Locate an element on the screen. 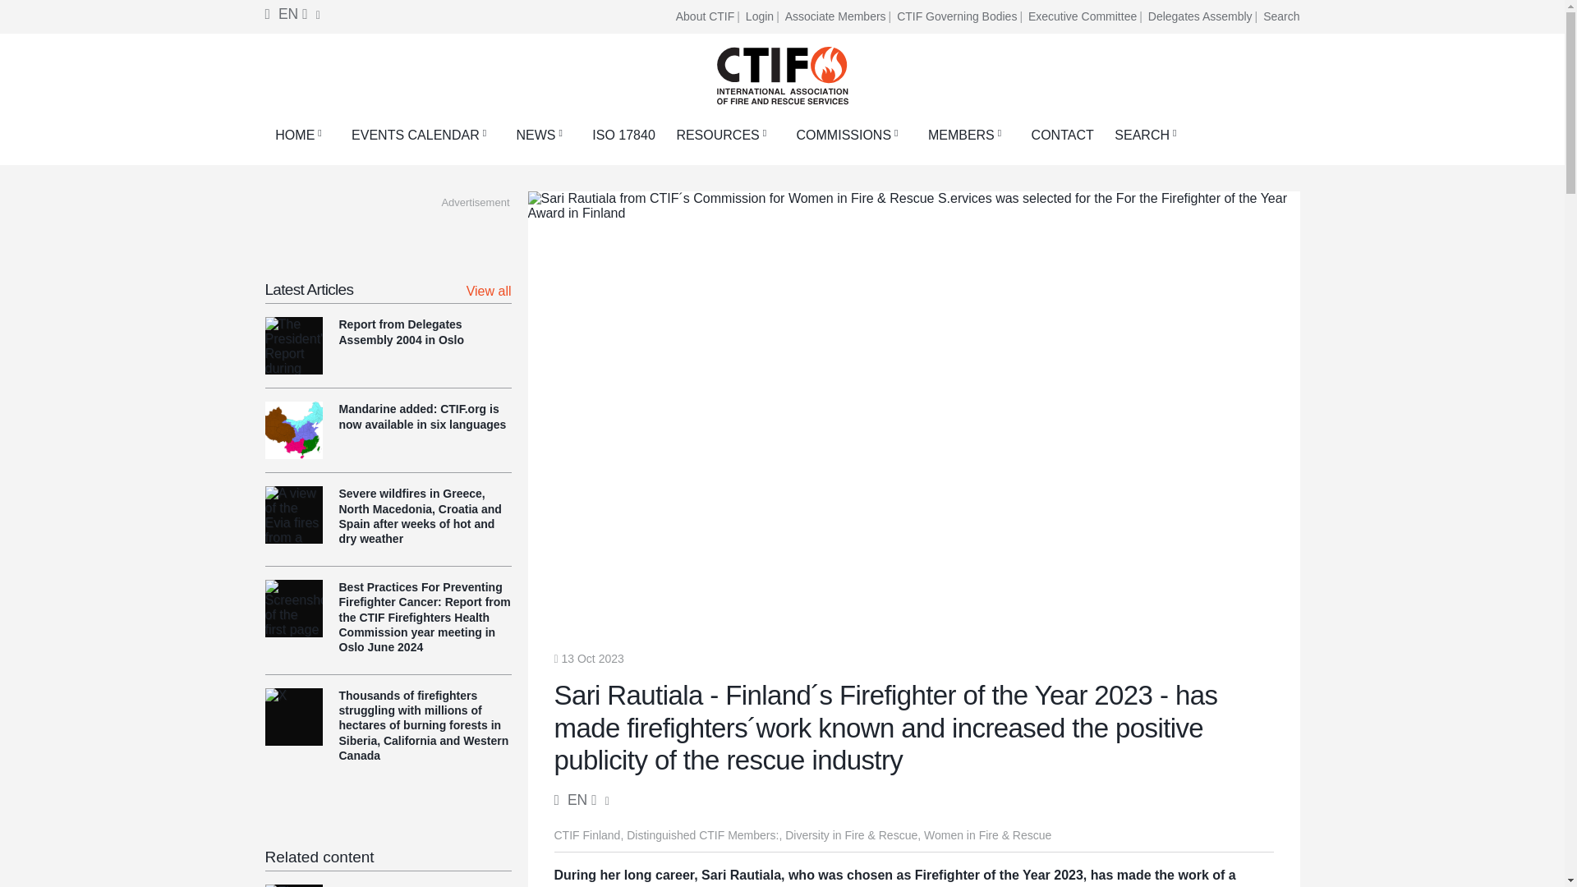 The height and width of the screenshot is (887, 1577). Delegates Assembly is located at coordinates (1204, 16).